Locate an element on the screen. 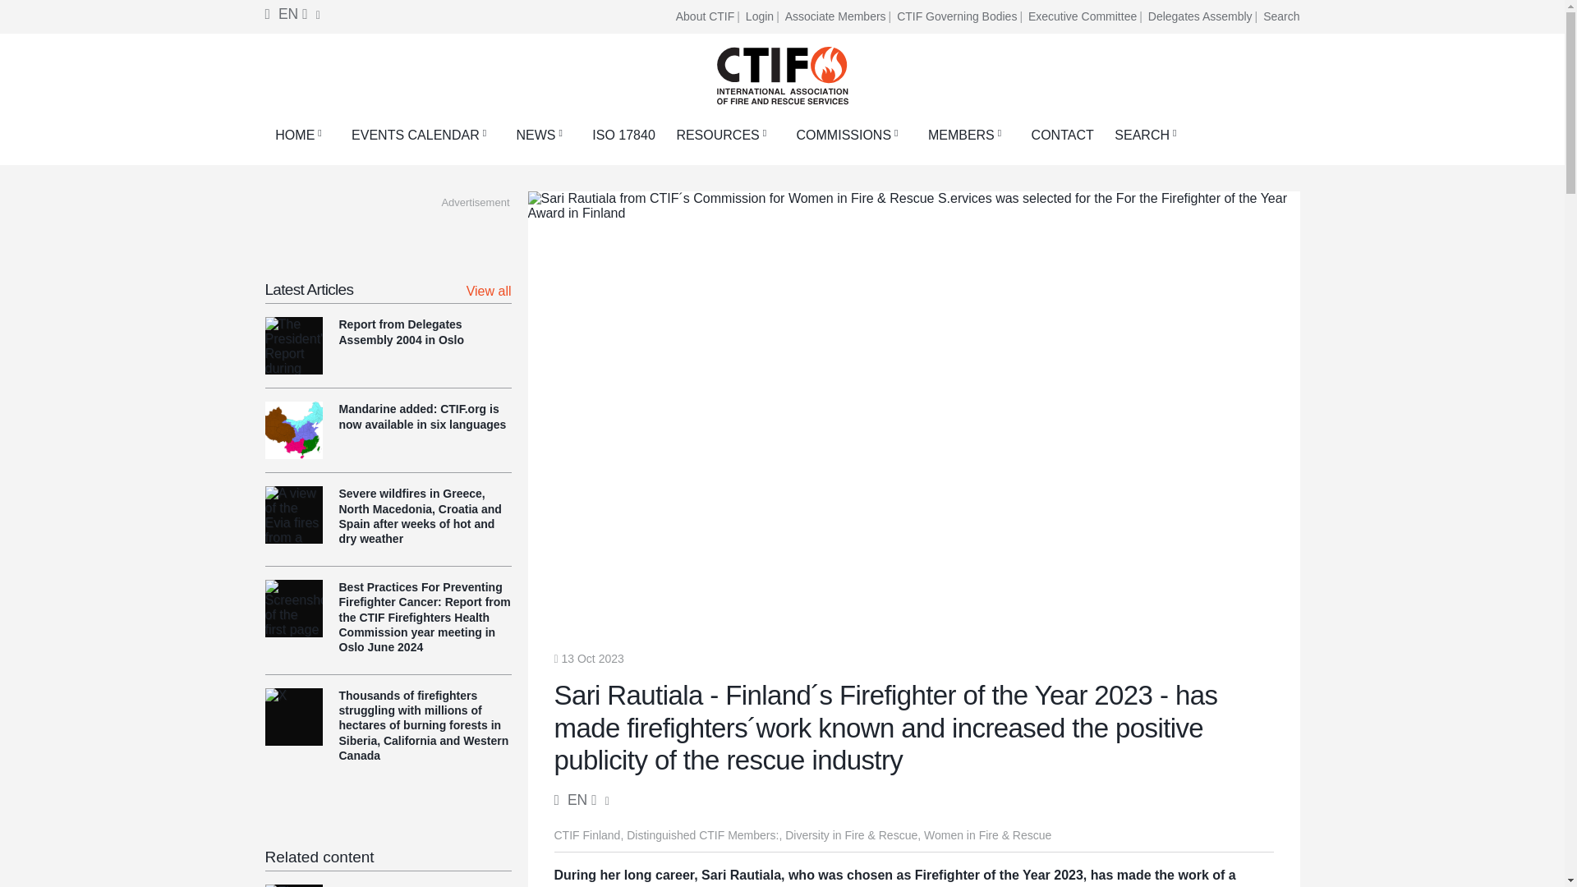 The height and width of the screenshot is (887, 1577). Delegates Assembly is located at coordinates (1204, 16).